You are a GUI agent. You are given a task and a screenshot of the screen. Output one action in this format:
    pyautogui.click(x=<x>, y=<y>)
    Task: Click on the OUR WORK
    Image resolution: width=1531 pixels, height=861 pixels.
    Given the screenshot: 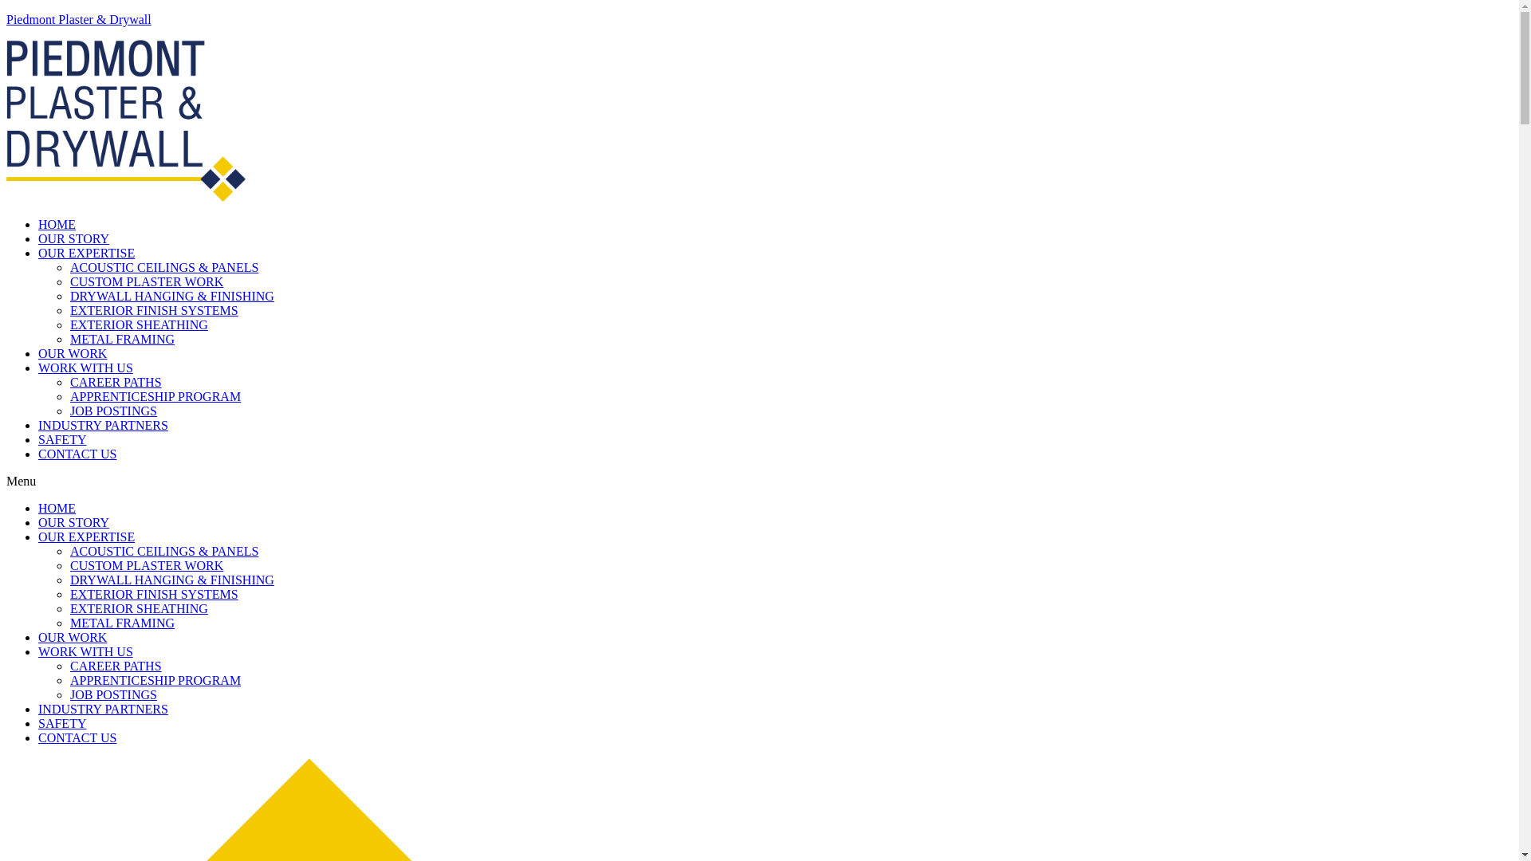 What is the action you would take?
    pyautogui.click(x=73, y=638)
    